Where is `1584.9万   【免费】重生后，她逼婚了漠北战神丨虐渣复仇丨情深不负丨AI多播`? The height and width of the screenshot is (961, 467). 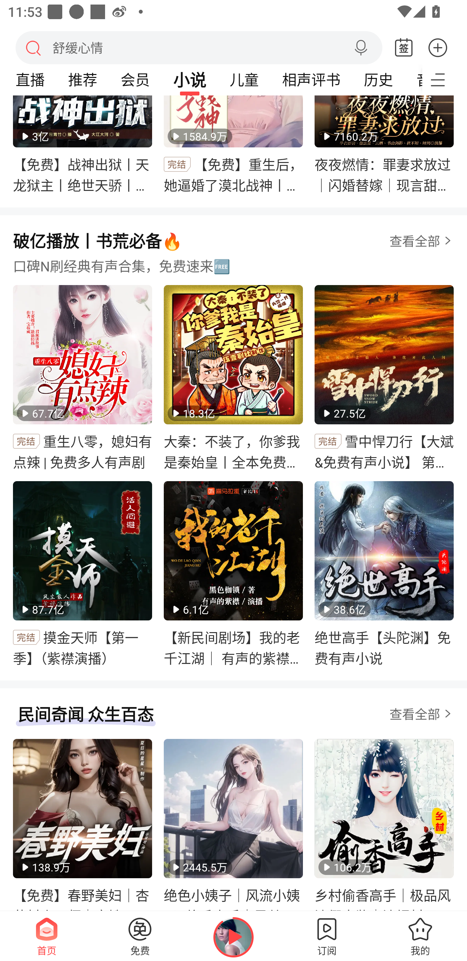 1584.9万   【免费】重生后，她逼婚了漠北战神丨虐渣复仇丨情深不负丨AI多播 is located at coordinates (233, 144).